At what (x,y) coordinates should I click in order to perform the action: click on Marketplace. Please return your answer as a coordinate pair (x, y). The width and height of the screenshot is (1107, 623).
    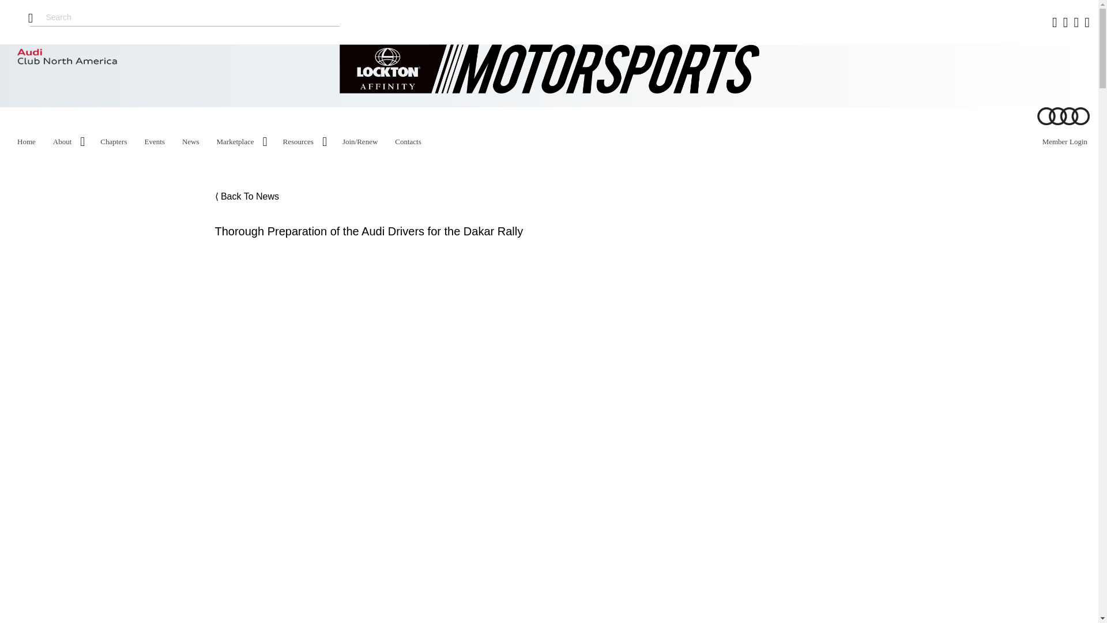
    Looking at the image, I should click on (235, 142).